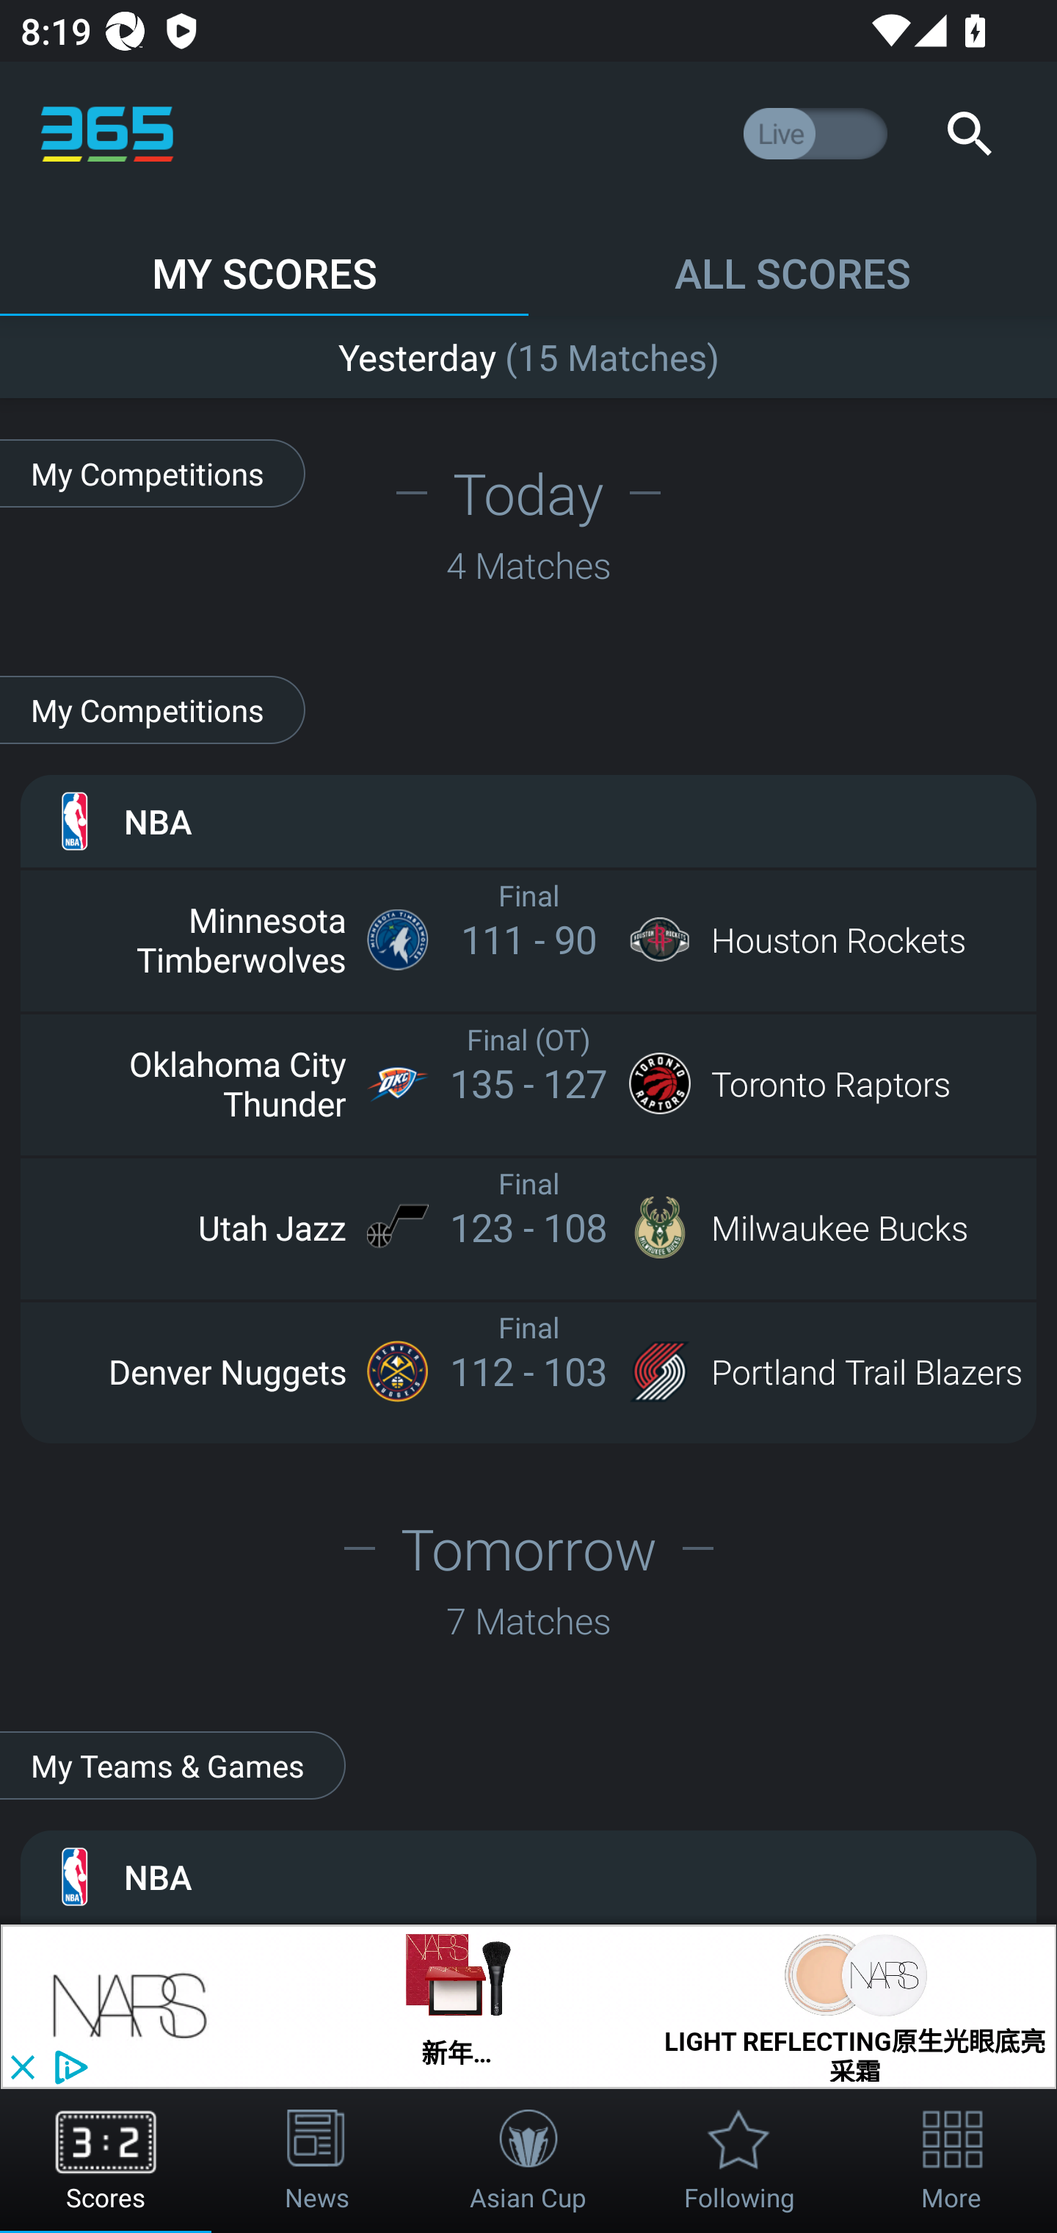 Image resolution: width=1057 pixels, height=2233 pixels. What do you see at coordinates (528, 820) in the screenshot?
I see `NBA` at bounding box center [528, 820].